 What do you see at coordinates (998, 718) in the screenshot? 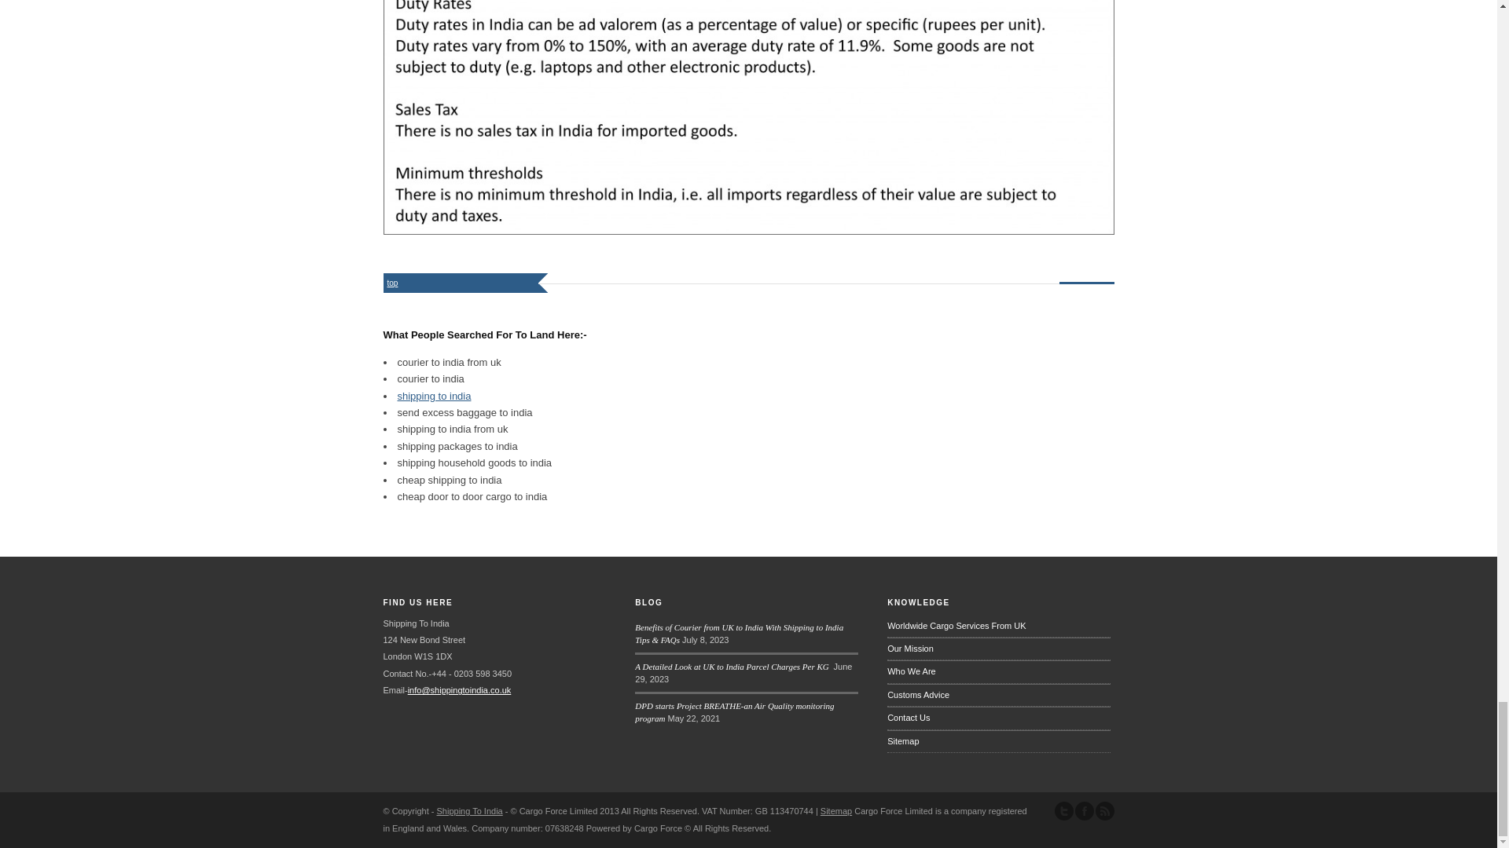
I see `Contact Us` at bounding box center [998, 718].